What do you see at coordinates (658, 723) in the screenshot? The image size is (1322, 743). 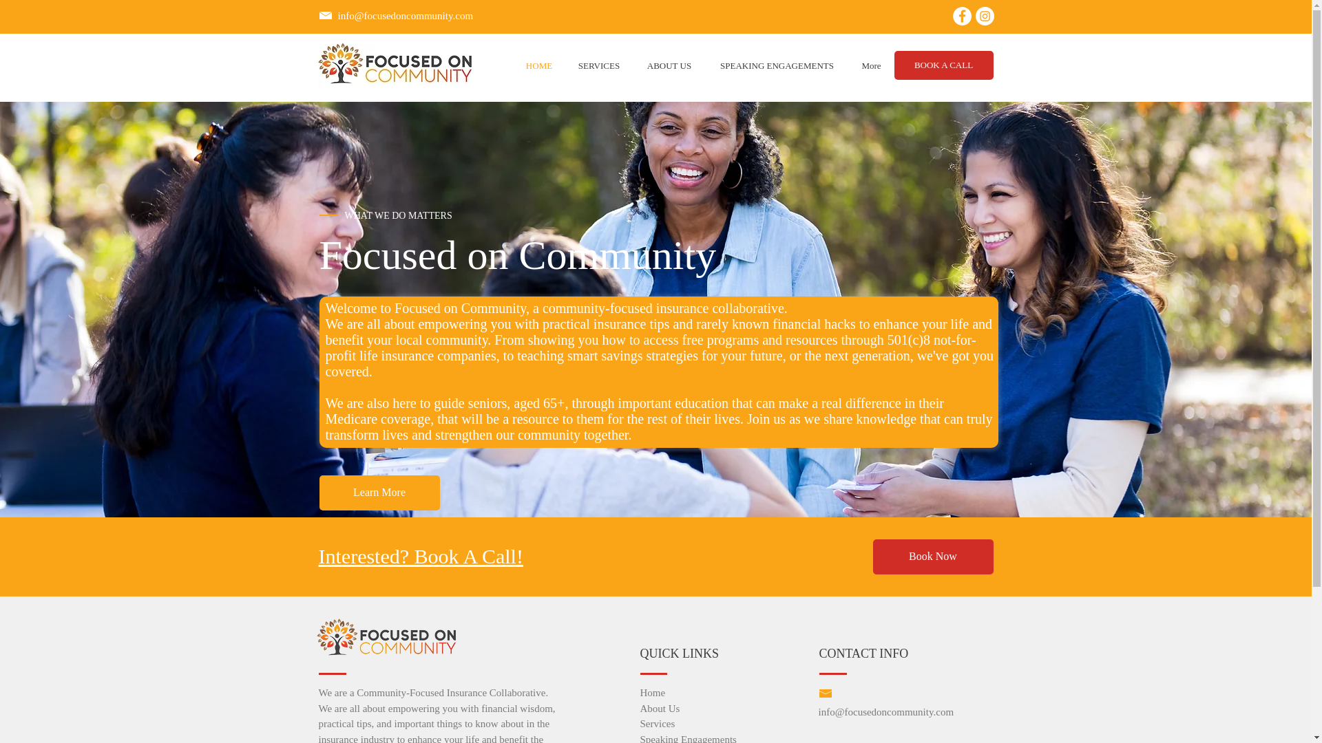 I see `Services` at bounding box center [658, 723].